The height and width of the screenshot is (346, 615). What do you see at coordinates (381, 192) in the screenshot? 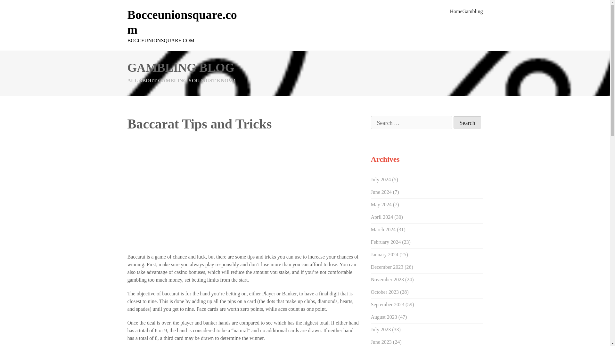
I see `June 2024` at bounding box center [381, 192].